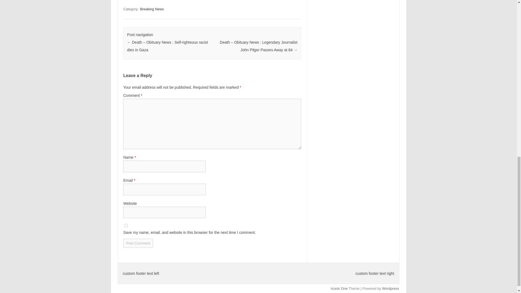 This screenshot has width=521, height=293. Describe the element at coordinates (339, 289) in the screenshot. I see `Iconic One` at that location.